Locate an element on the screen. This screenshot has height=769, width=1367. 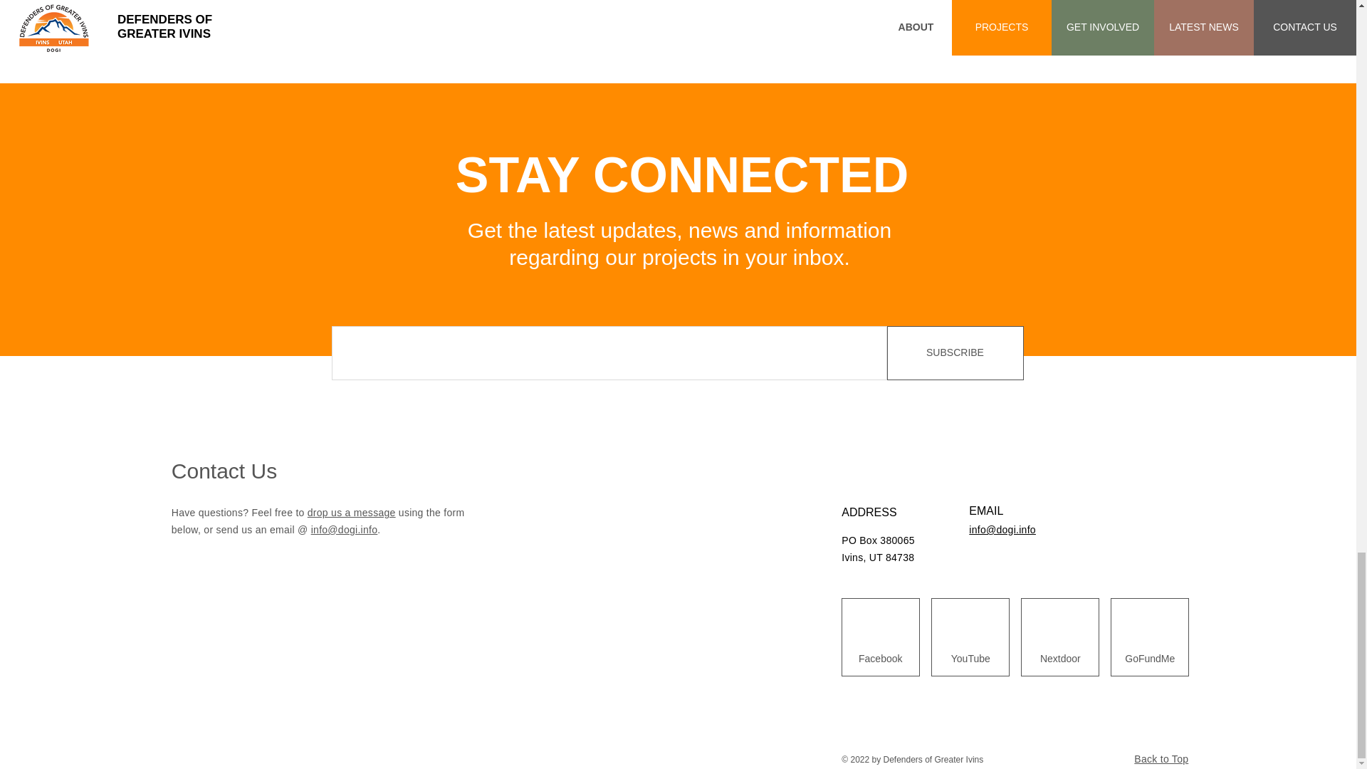
Contact Us is located at coordinates (224, 471).